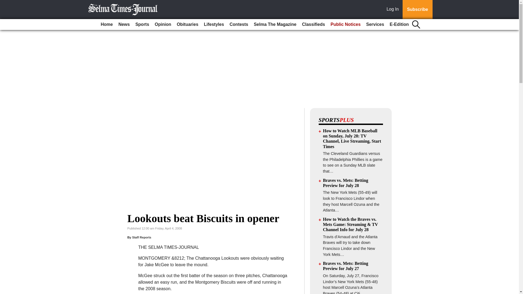 The height and width of the screenshot is (294, 523). I want to click on Lifestyles, so click(214, 24).